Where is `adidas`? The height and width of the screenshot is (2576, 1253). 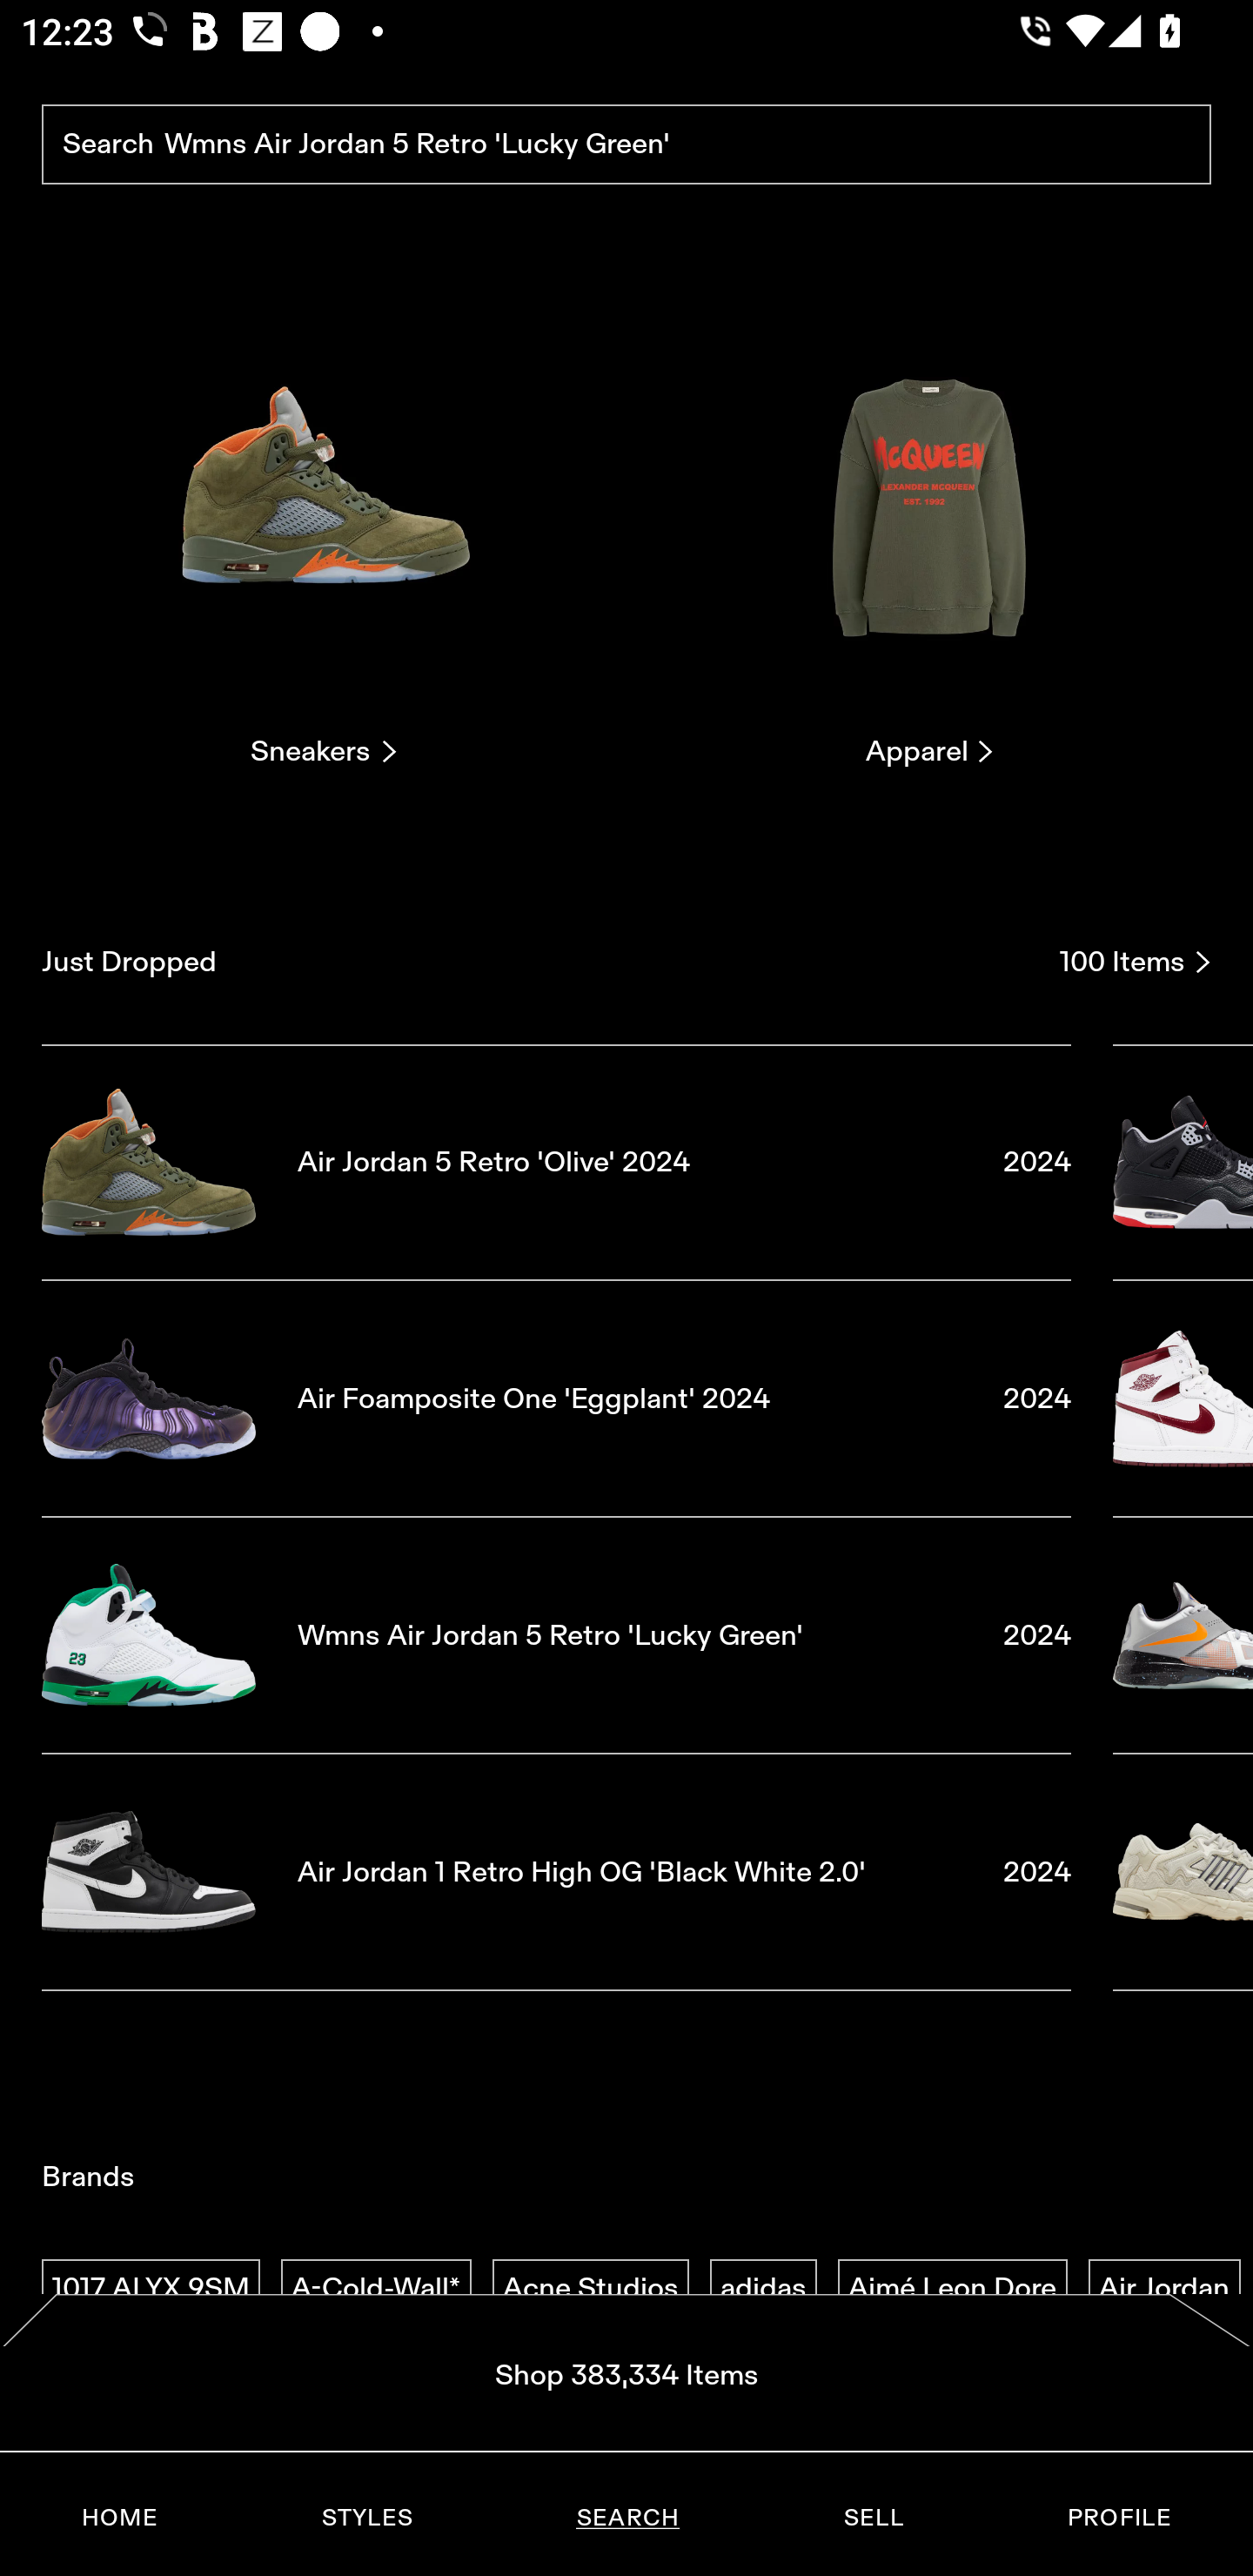 adidas is located at coordinates (763, 2289).